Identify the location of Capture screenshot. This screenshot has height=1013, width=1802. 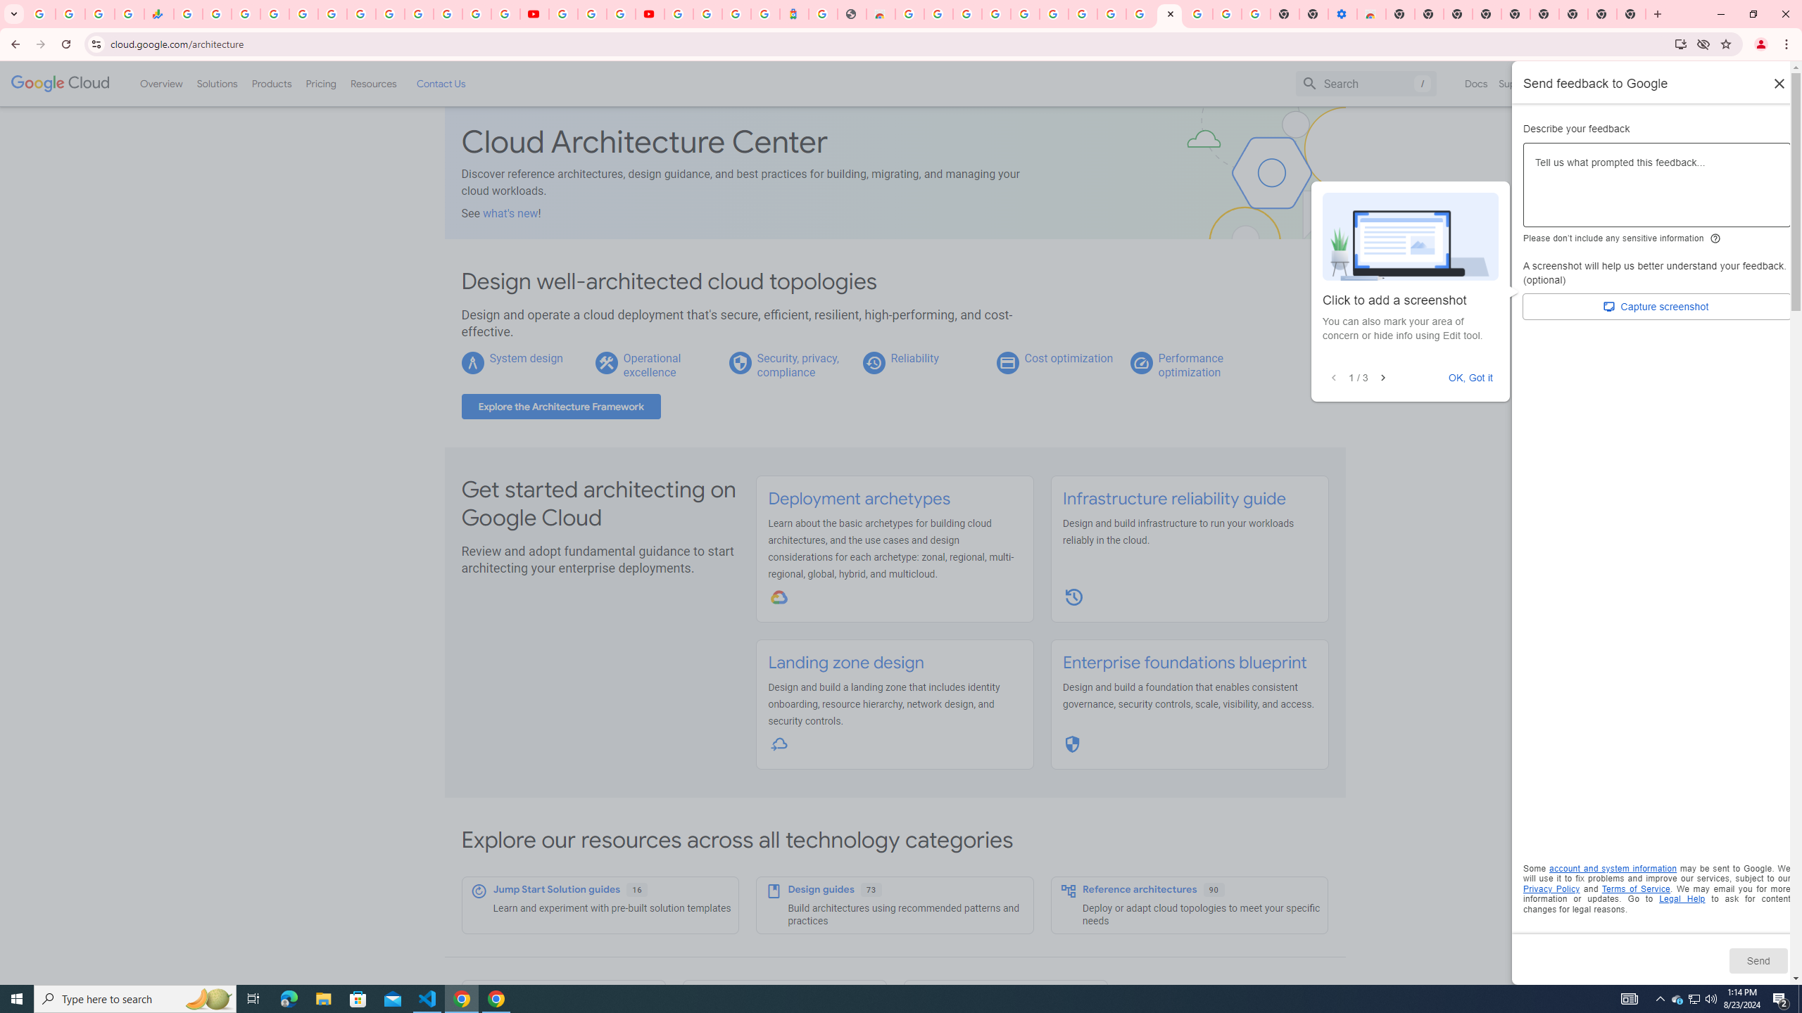
(1657, 307).